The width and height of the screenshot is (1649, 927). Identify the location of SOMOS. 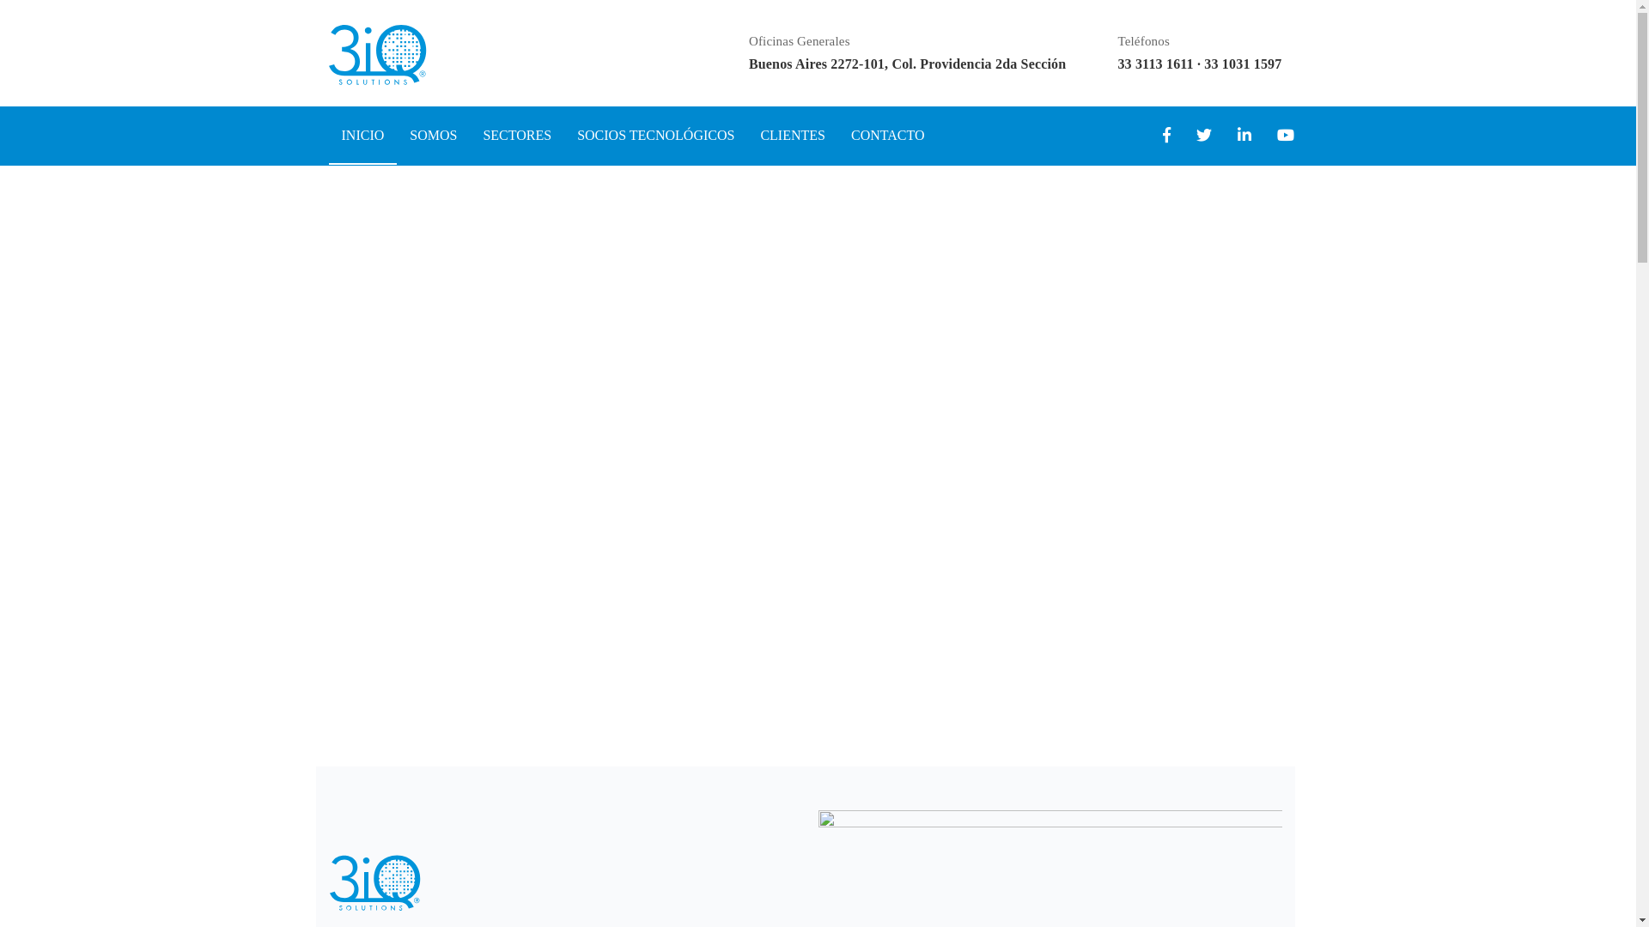
(433, 136).